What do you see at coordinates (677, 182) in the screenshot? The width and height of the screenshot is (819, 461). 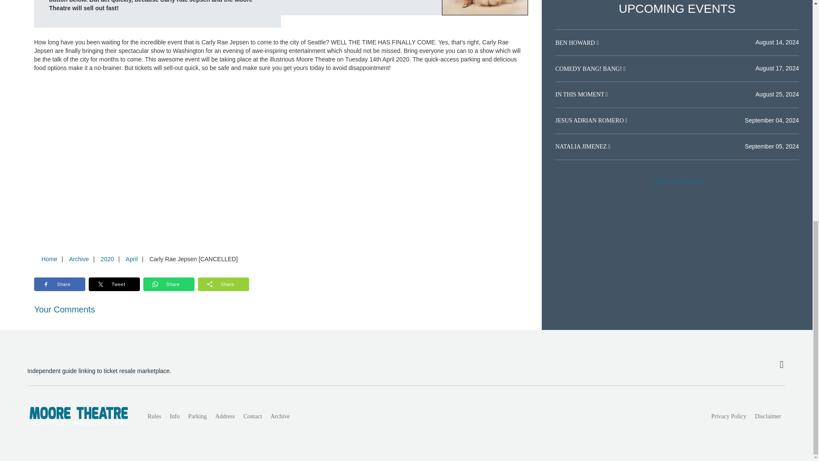 I see `VIEW ALL EVENTS` at bounding box center [677, 182].